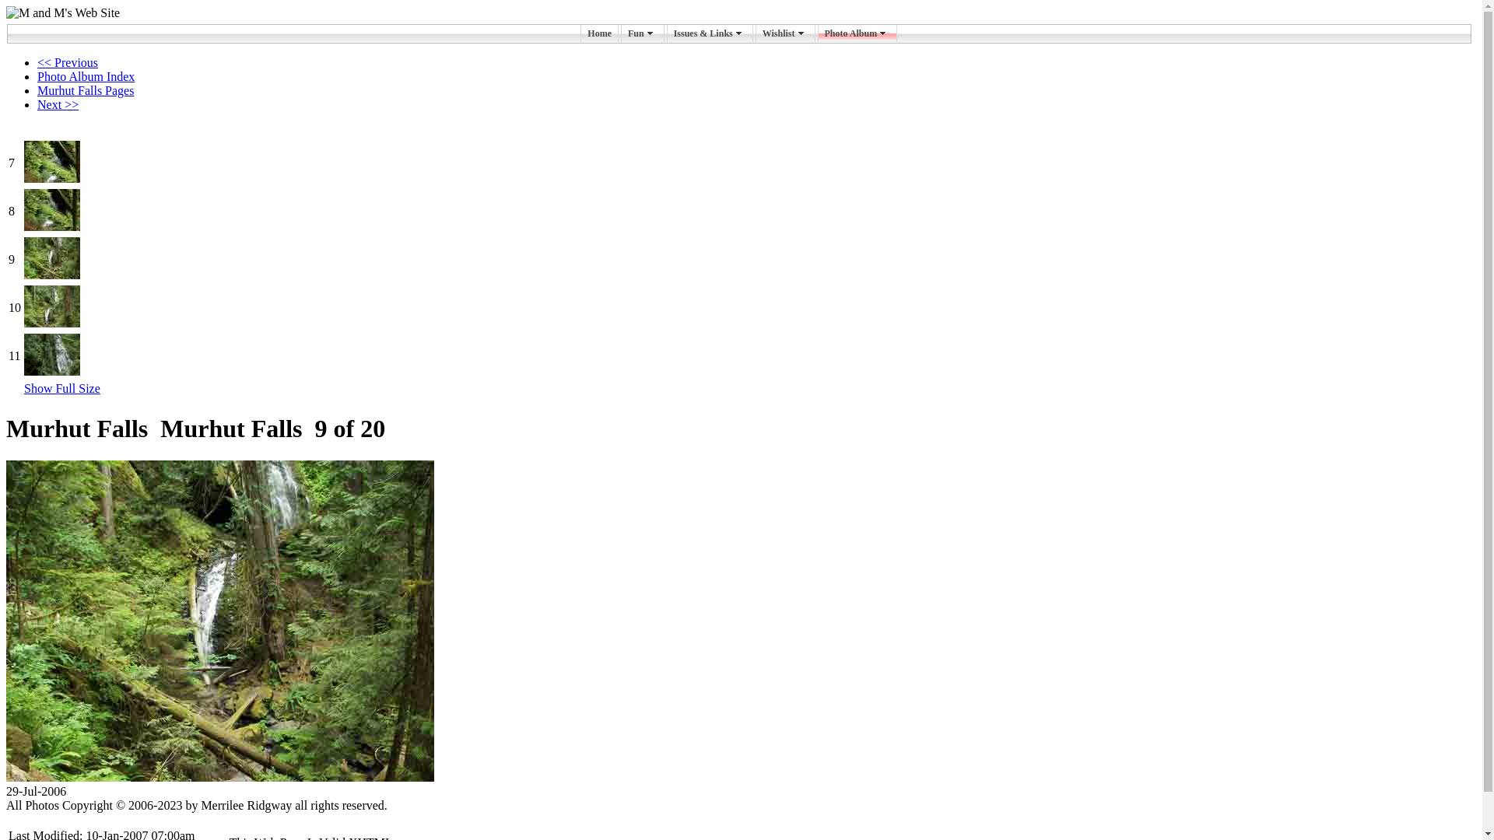 This screenshot has width=1494, height=840. What do you see at coordinates (62, 389) in the screenshot?
I see `Show Full Size` at bounding box center [62, 389].